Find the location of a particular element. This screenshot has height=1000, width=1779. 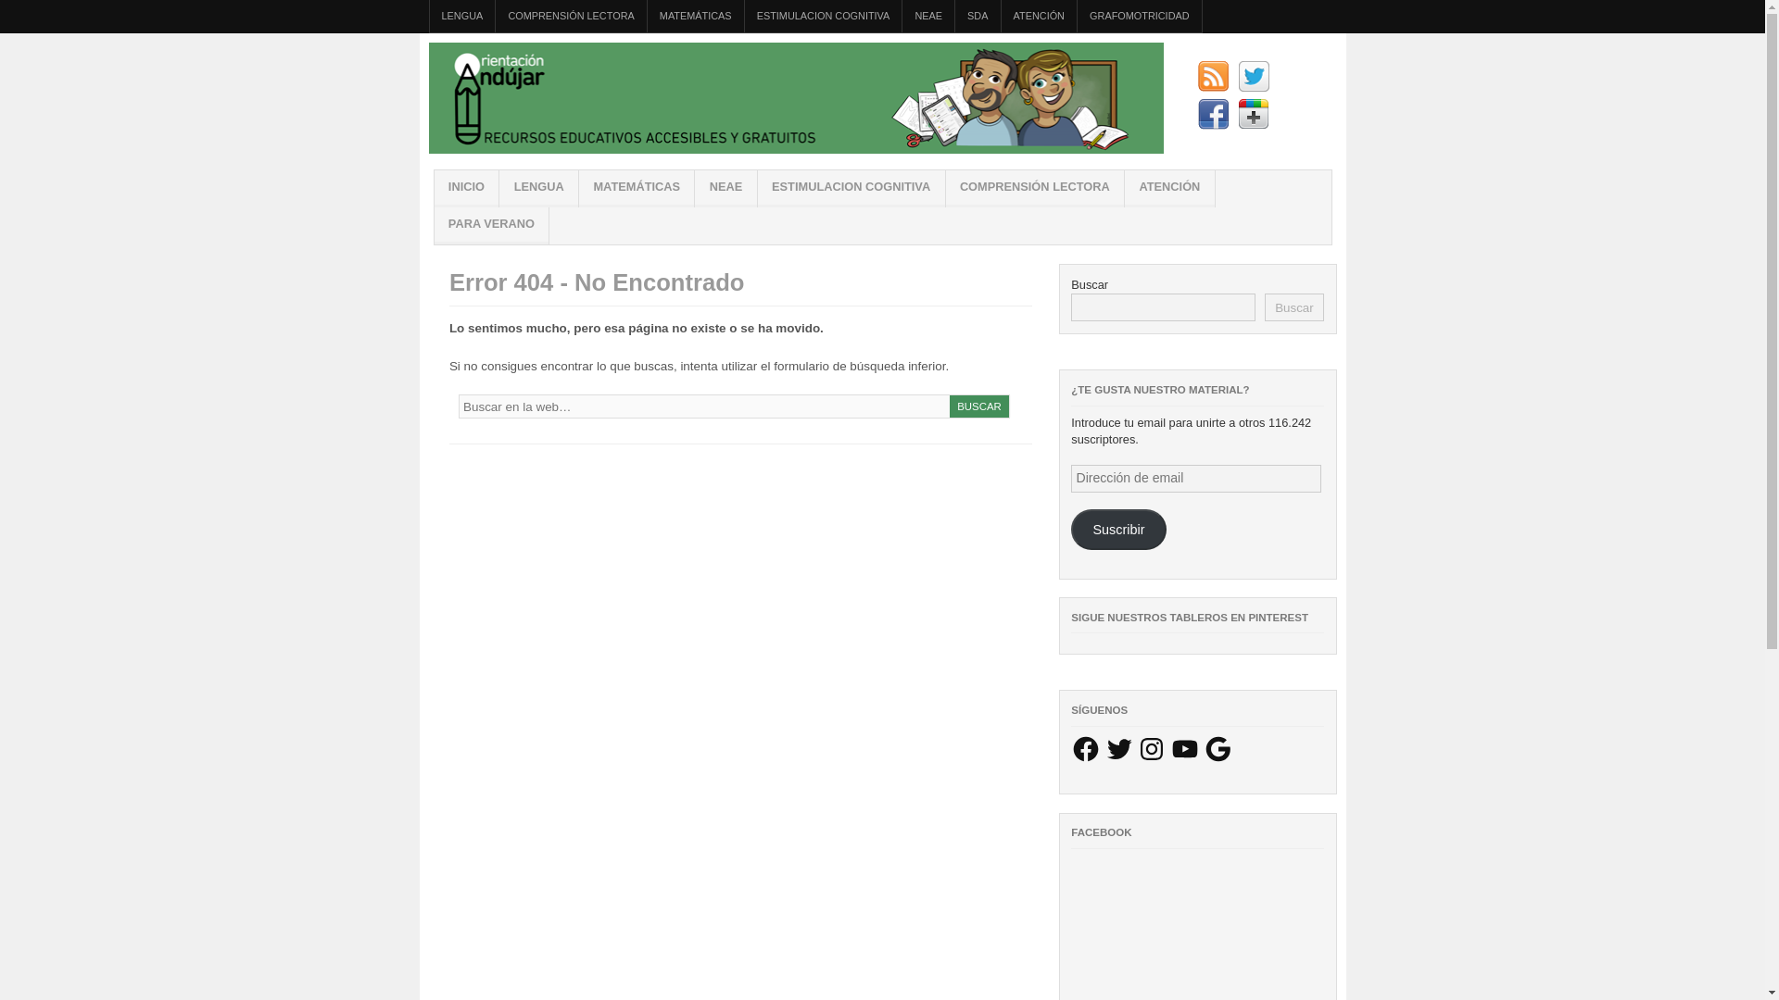

SDA is located at coordinates (978, 16).